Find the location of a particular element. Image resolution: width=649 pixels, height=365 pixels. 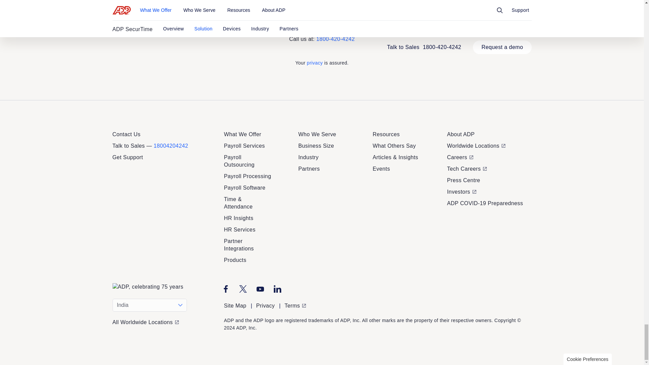

Quote is located at coordinates (272, 169).